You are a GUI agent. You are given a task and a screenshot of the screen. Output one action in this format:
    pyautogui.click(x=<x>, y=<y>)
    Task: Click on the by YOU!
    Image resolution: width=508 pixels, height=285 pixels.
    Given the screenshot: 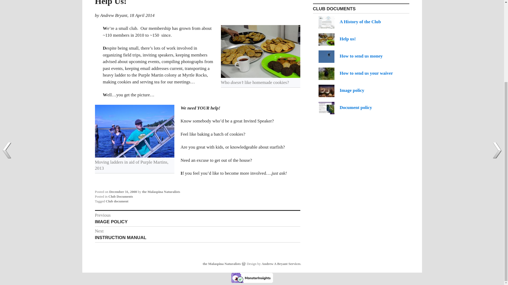 What is the action you would take?
    pyautogui.click(x=337, y=39)
    